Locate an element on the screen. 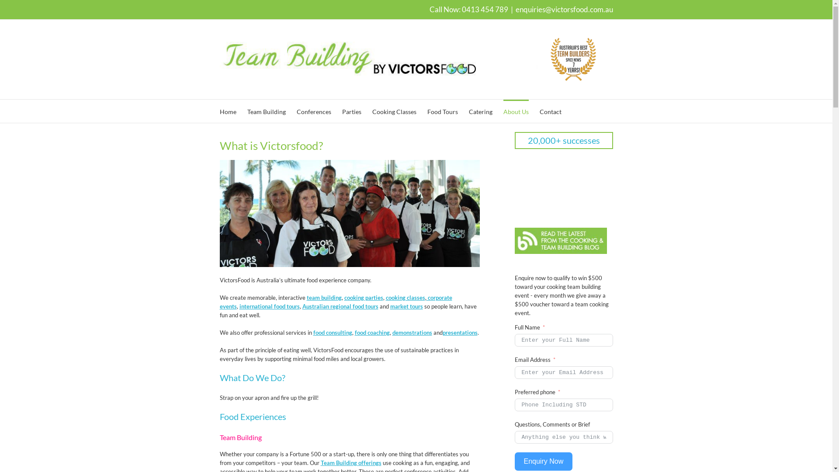  market tours is located at coordinates (406, 306).